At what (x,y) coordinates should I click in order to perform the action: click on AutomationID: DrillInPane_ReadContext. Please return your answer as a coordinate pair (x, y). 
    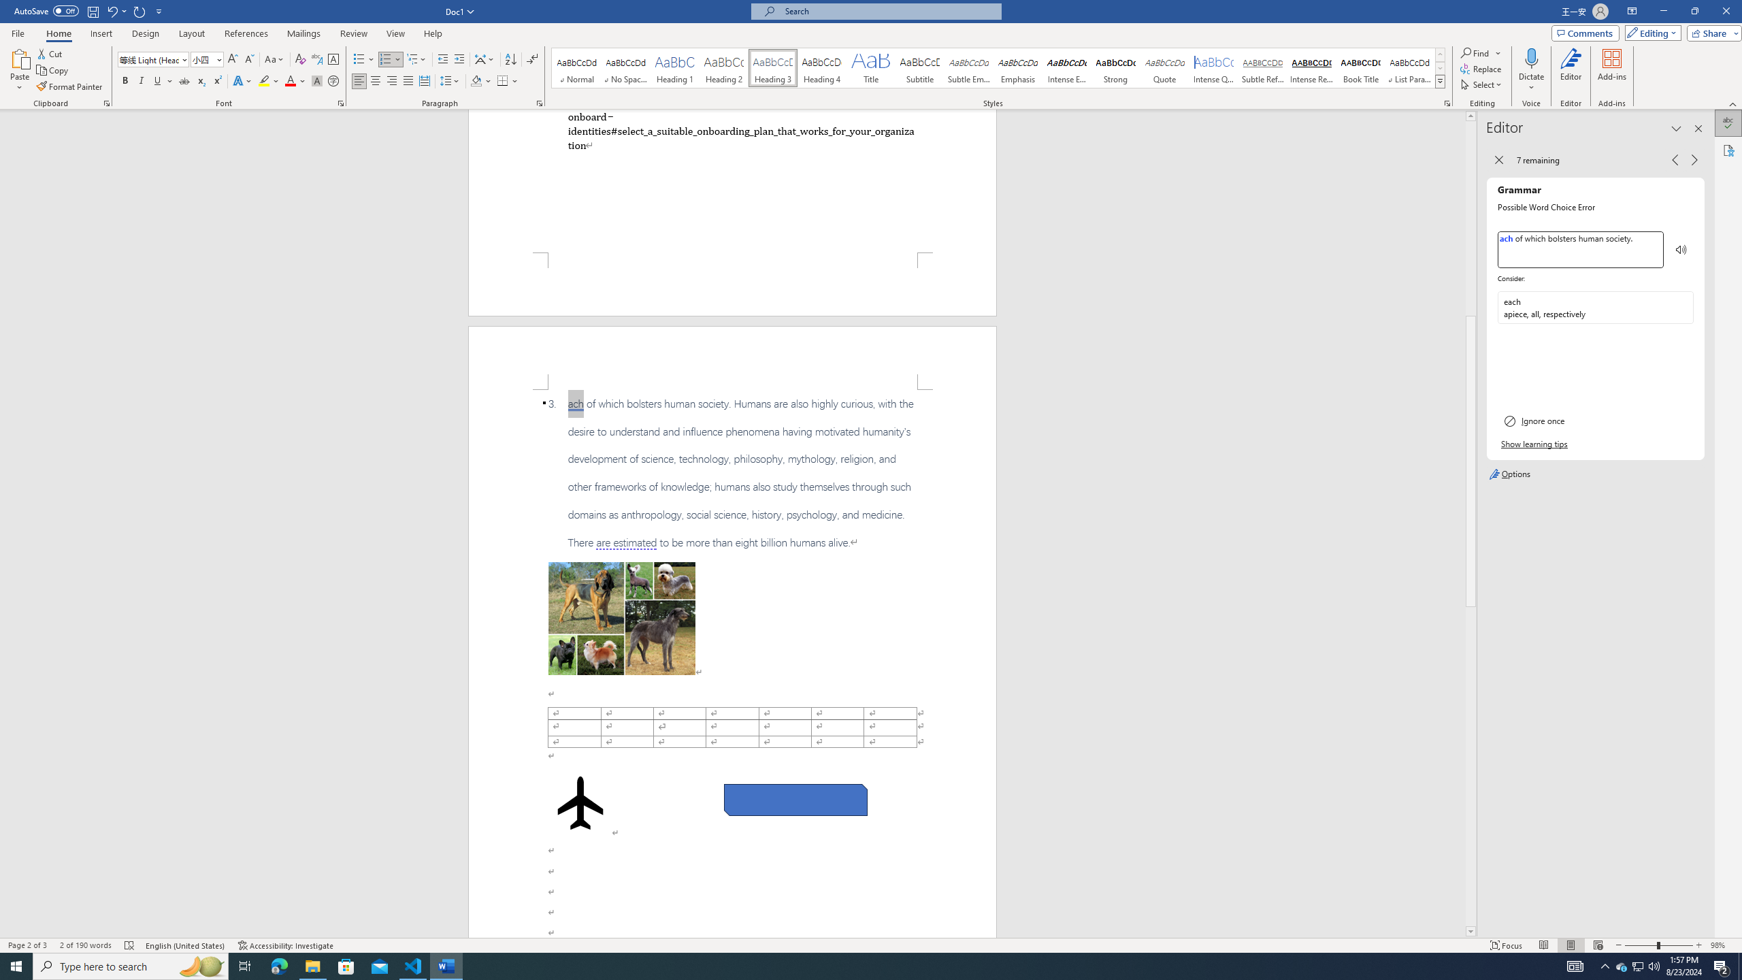
    Looking at the image, I should click on (1681, 249).